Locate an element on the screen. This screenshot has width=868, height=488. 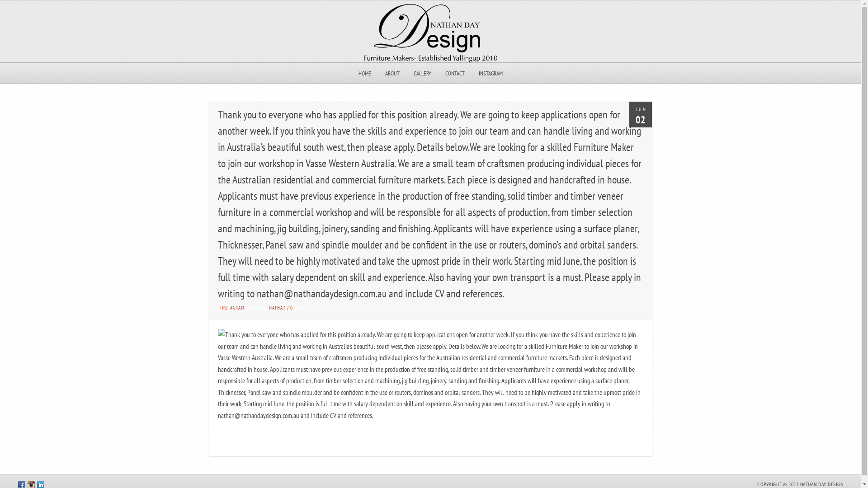
CONTACT is located at coordinates (455, 73).